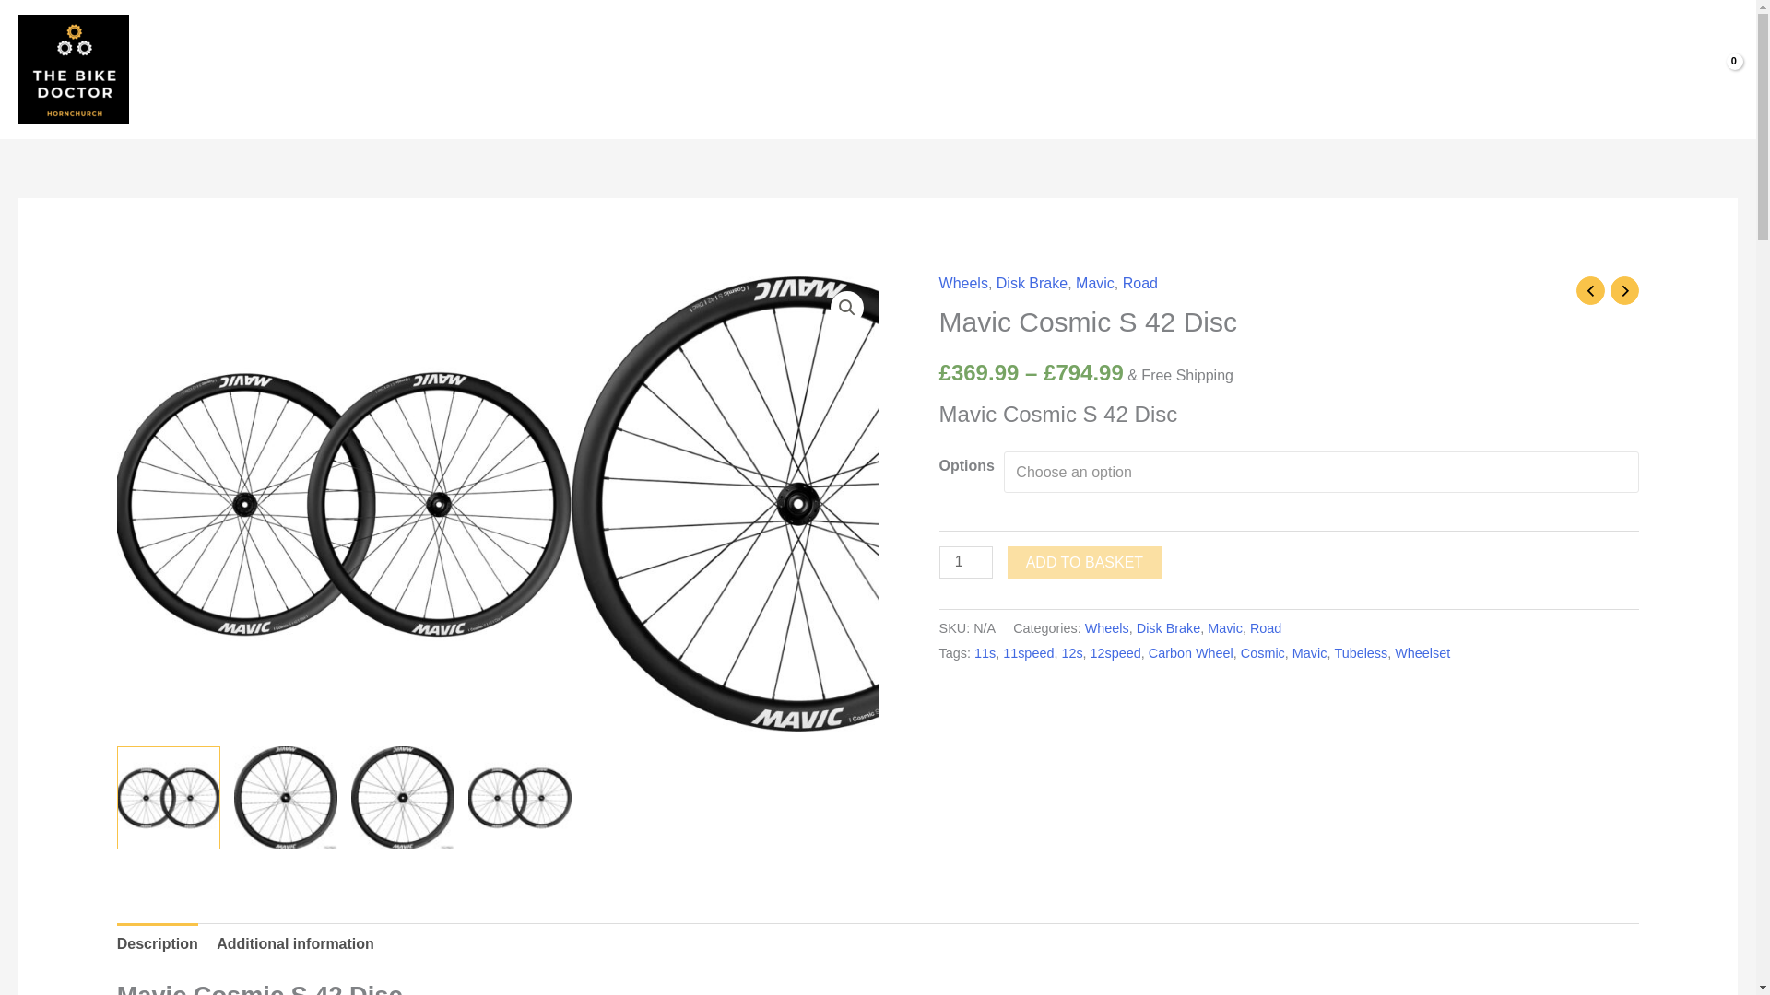  Describe the element at coordinates (1028, 652) in the screenshot. I see `11speed` at that location.